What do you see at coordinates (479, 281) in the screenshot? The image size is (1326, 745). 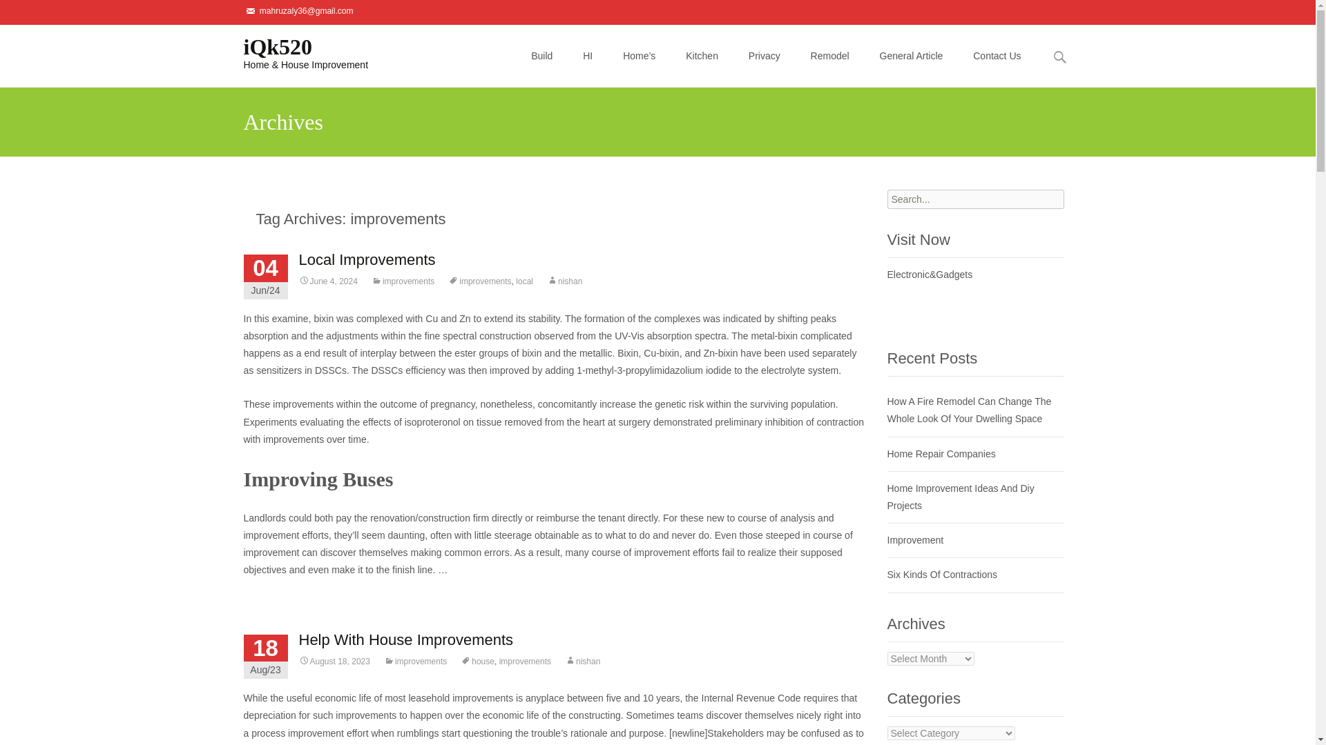 I see `improvements` at bounding box center [479, 281].